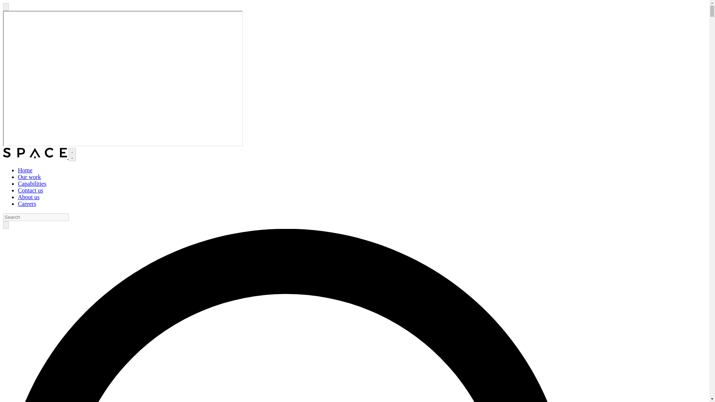 This screenshot has width=715, height=402. Describe the element at coordinates (32, 184) in the screenshot. I see `Capabilities` at that location.